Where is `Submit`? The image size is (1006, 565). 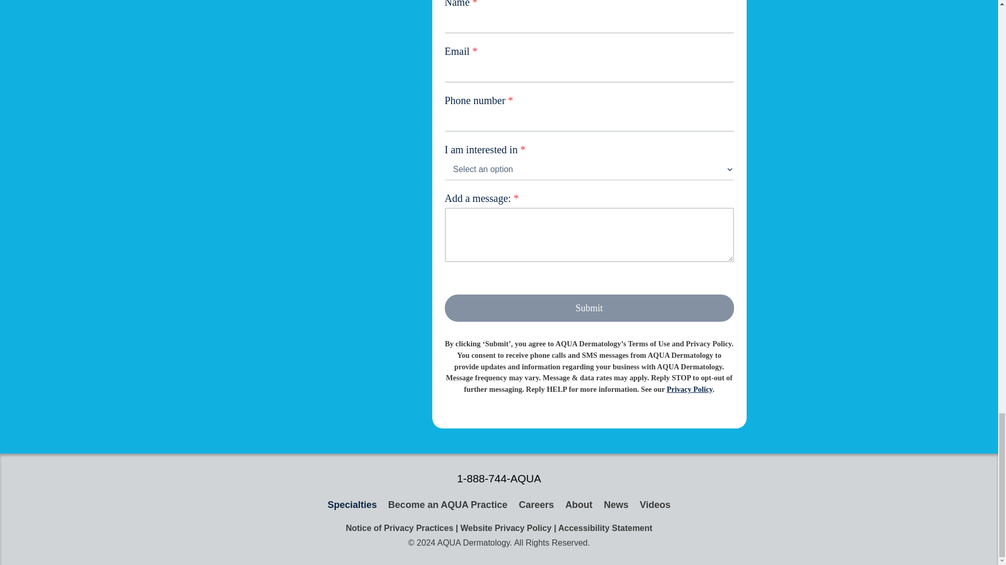
Submit is located at coordinates (589, 308).